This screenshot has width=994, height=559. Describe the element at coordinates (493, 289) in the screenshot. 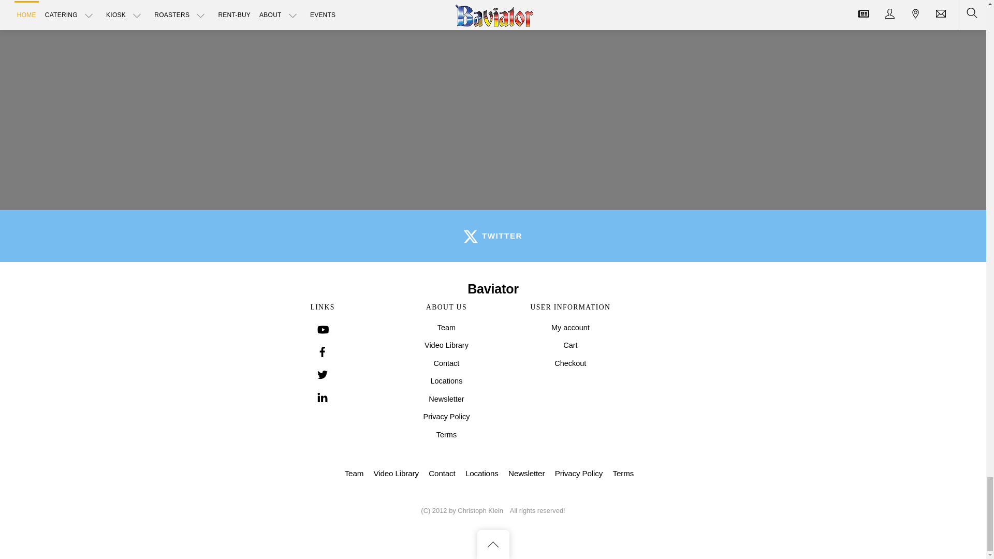

I see `Baviator` at that location.